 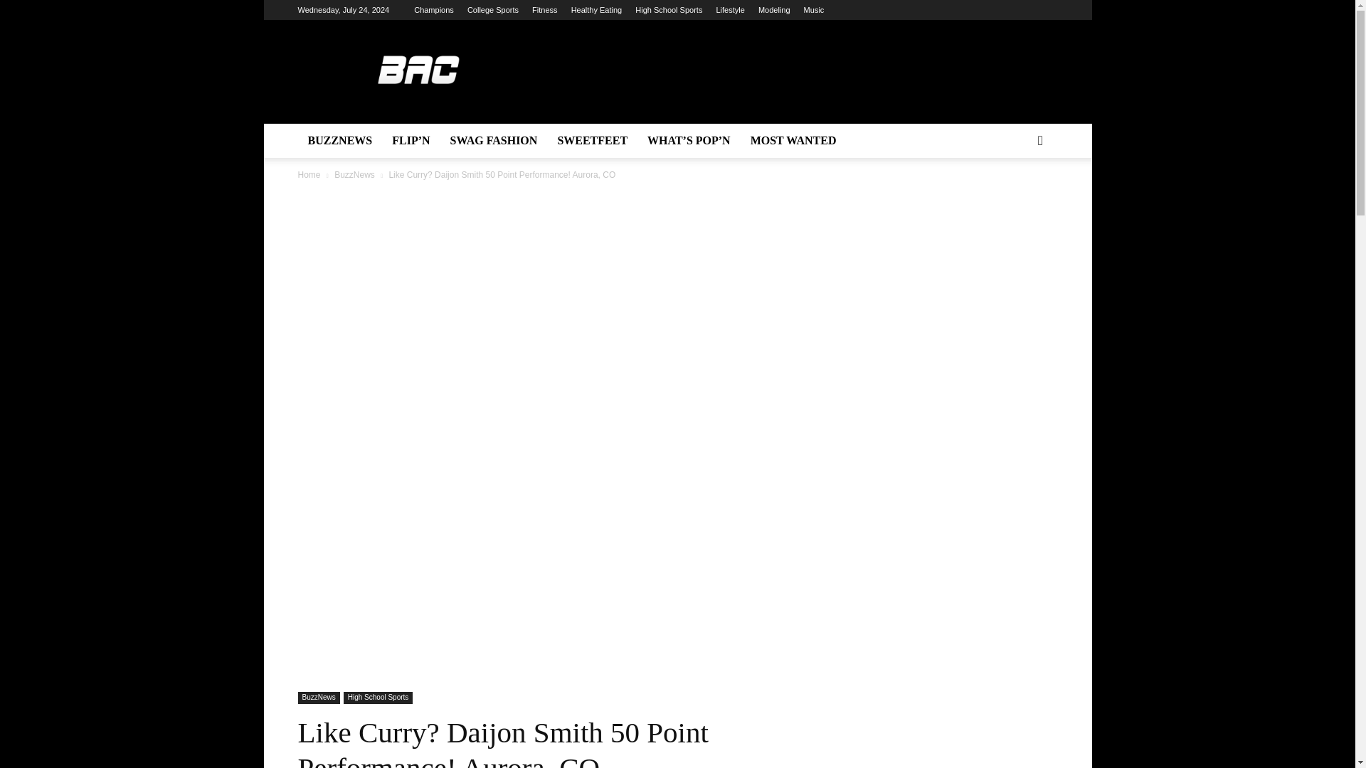 I want to click on High School Sports, so click(x=668, y=10).